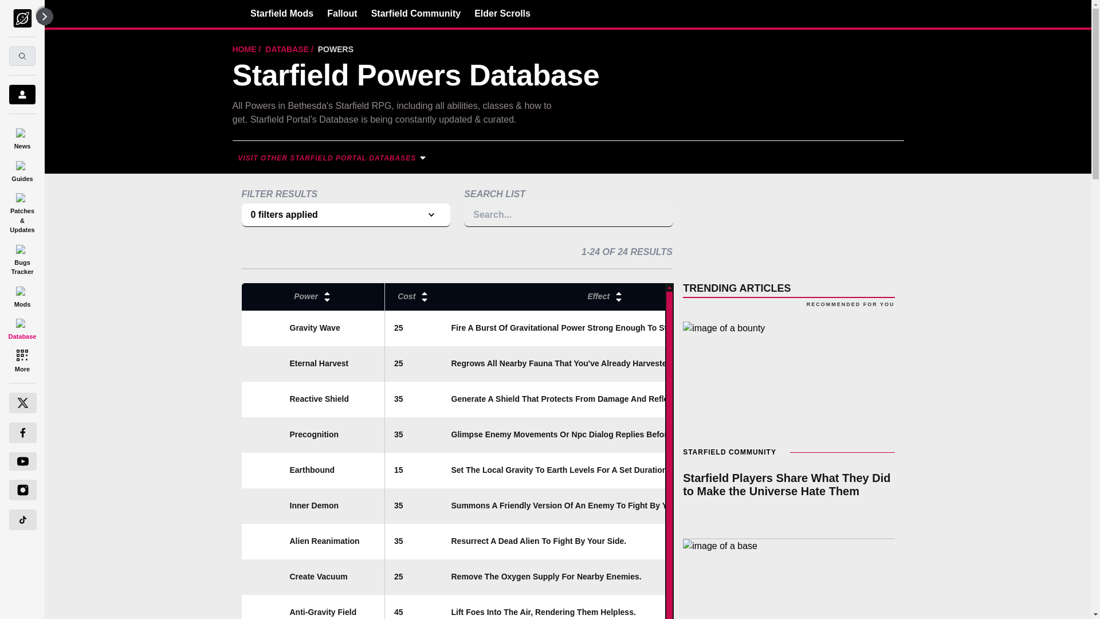 Image resolution: width=1100 pixels, height=619 pixels. I want to click on Fallout, so click(341, 13).